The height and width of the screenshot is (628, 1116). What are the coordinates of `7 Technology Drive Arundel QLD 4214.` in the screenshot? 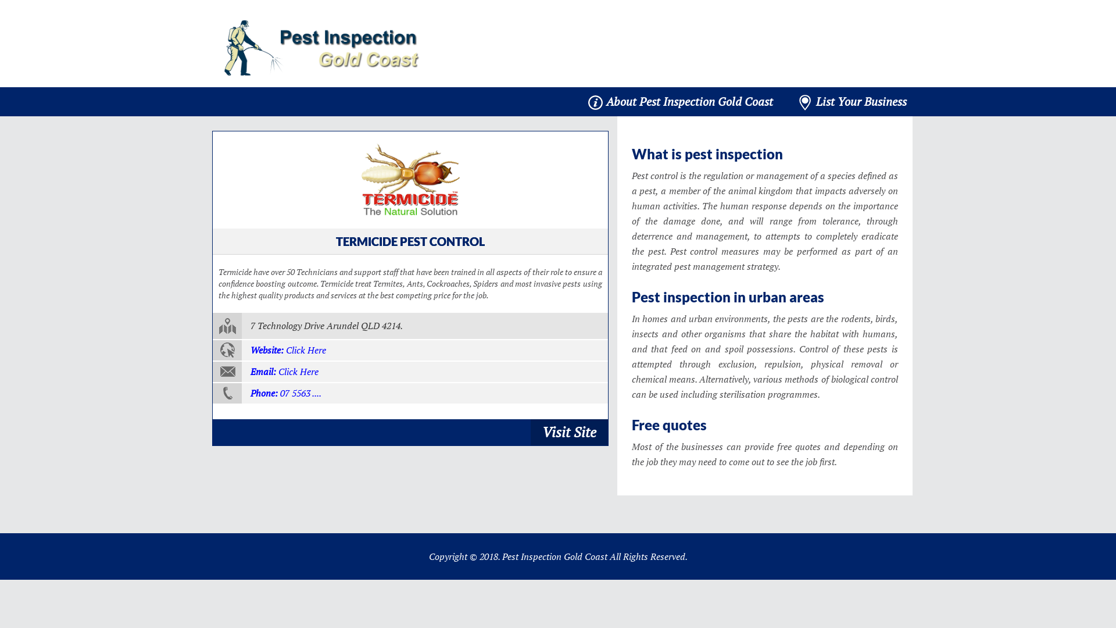 It's located at (410, 327).